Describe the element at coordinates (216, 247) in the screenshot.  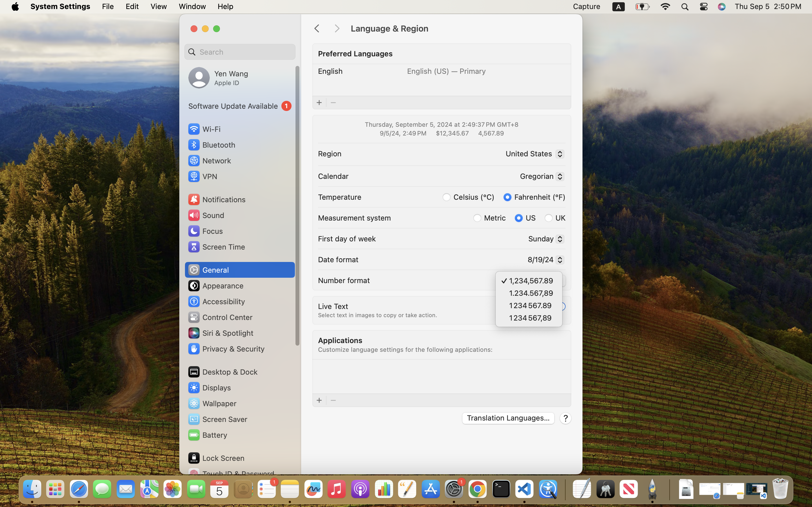
I see `Screen Time` at that location.